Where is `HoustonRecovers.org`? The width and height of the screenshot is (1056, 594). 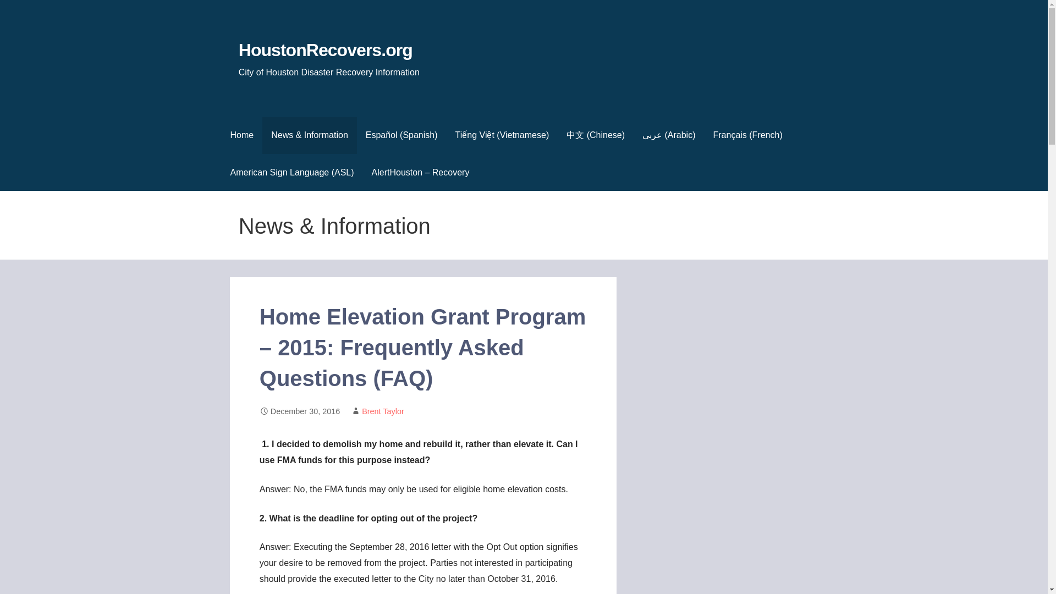
HoustonRecovers.org is located at coordinates (326, 50).